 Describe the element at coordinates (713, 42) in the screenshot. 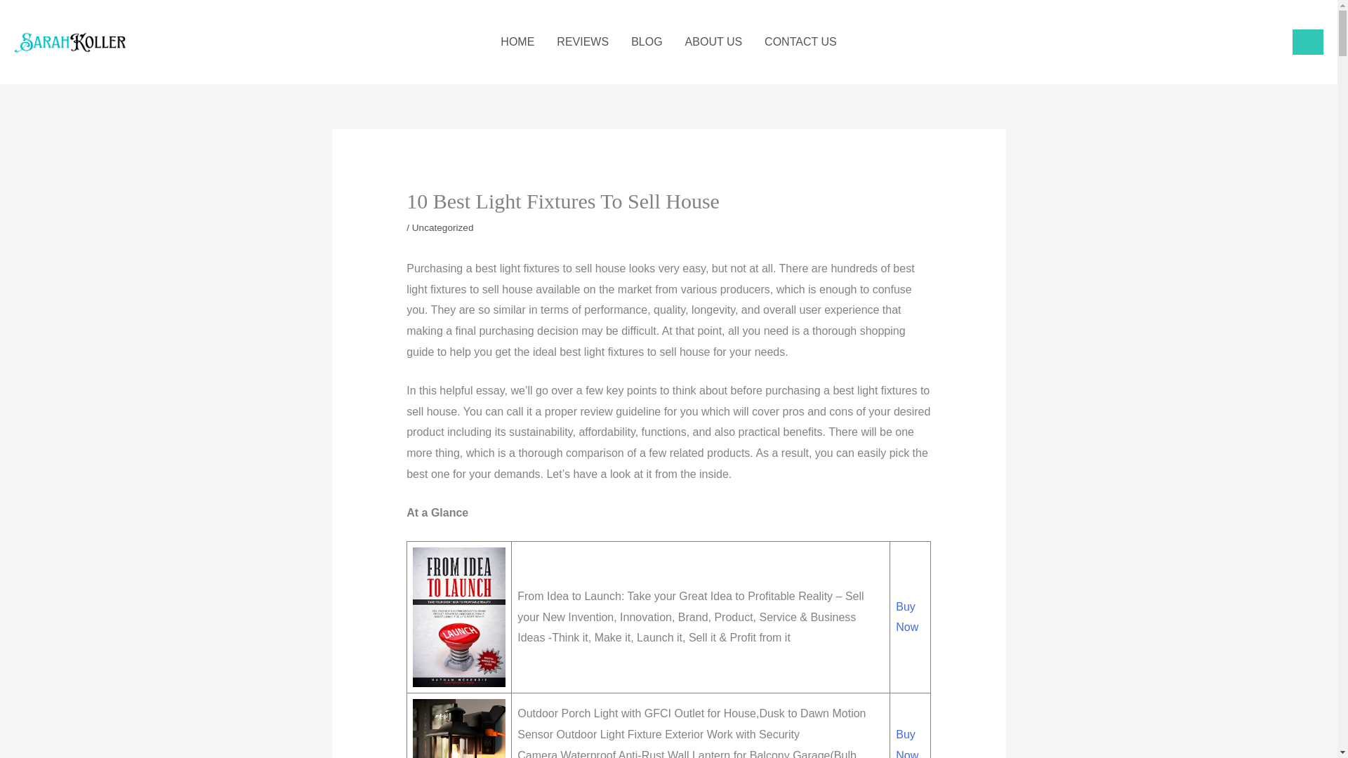

I see `ABOUT US` at that location.